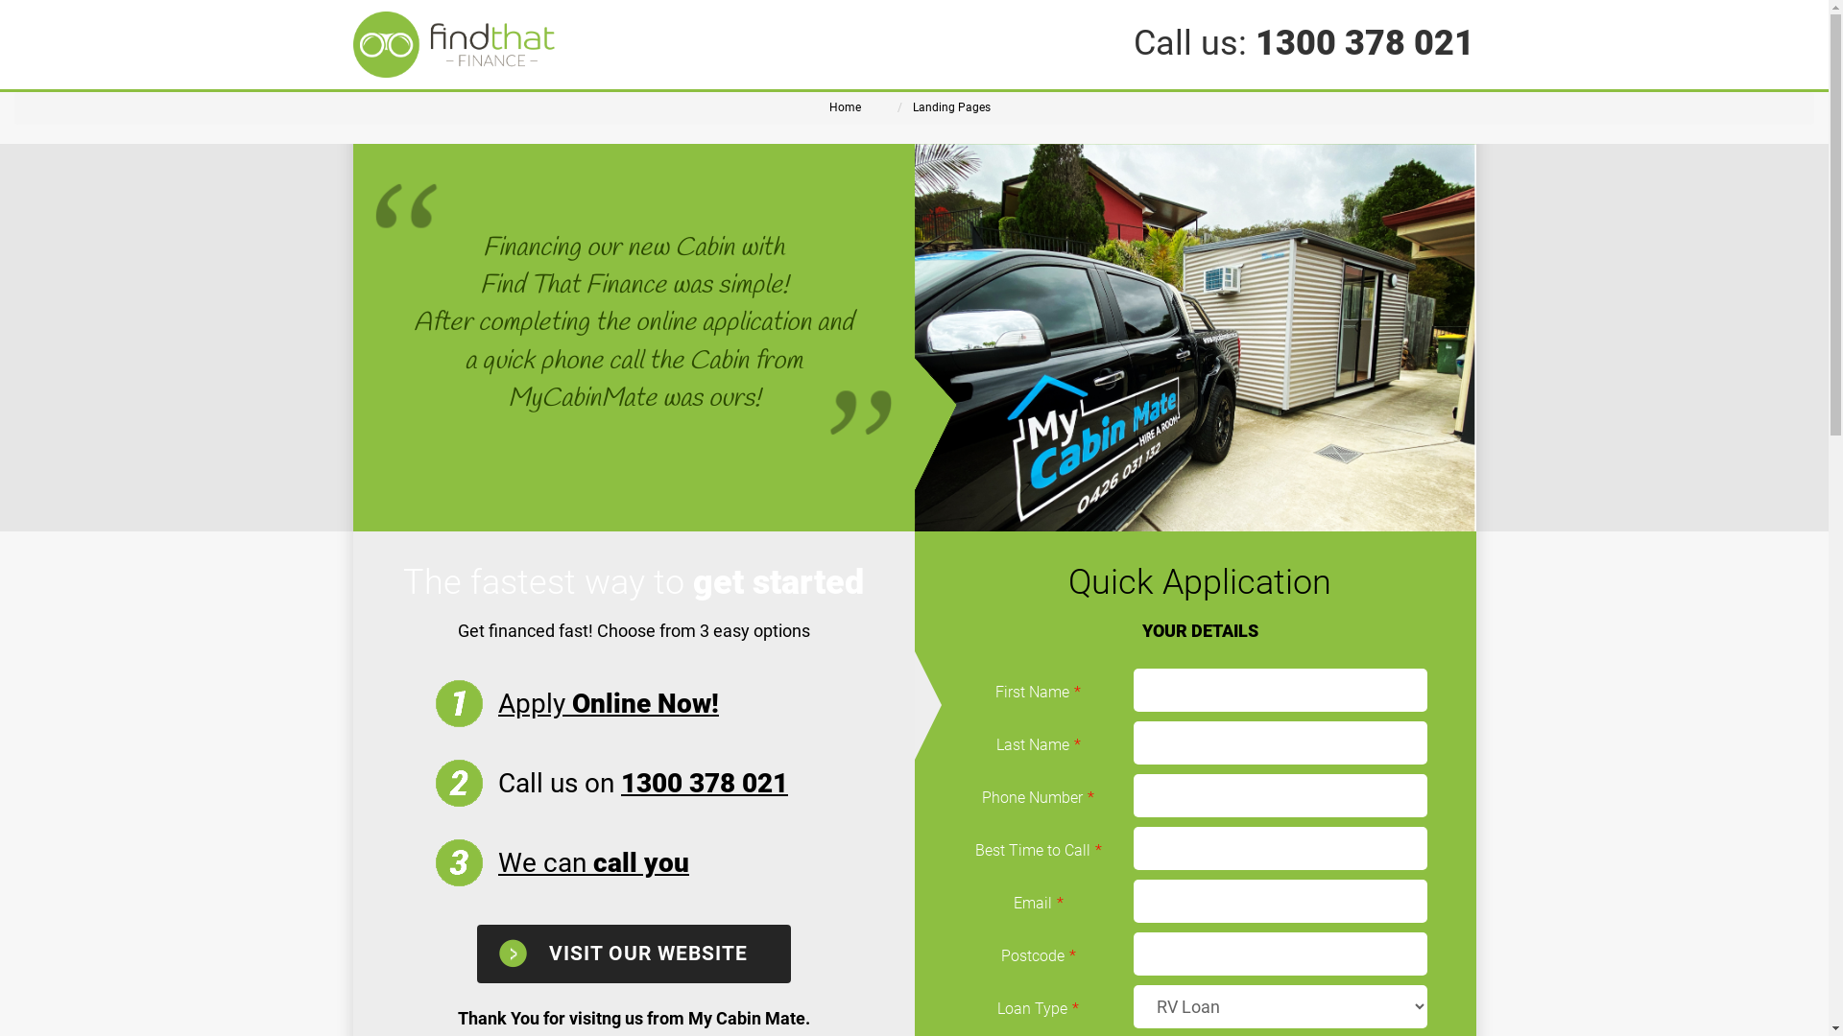  Describe the element at coordinates (609, 704) in the screenshot. I see `Apply Online Now!` at that location.